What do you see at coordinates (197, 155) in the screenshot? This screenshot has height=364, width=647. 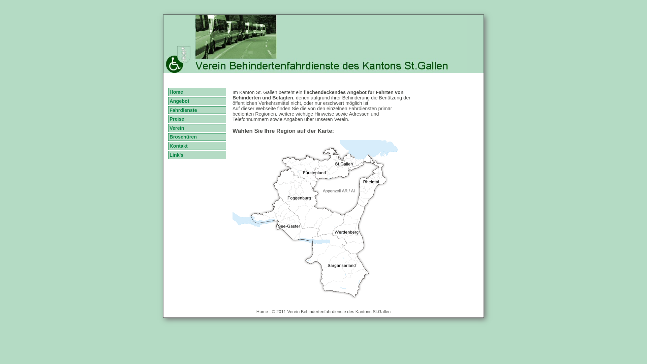 I see `Link's` at bounding box center [197, 155].